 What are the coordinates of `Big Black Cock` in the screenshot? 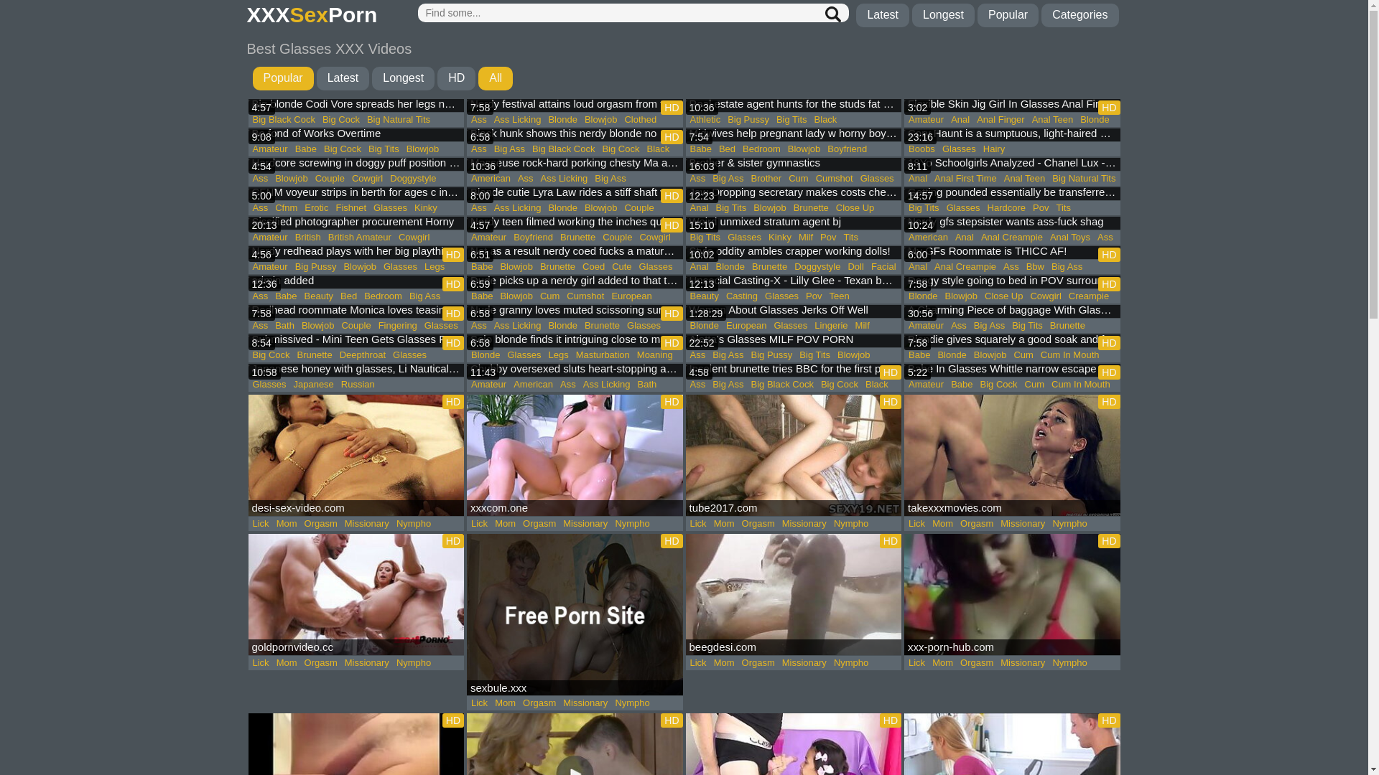 It's located at (563, 149).